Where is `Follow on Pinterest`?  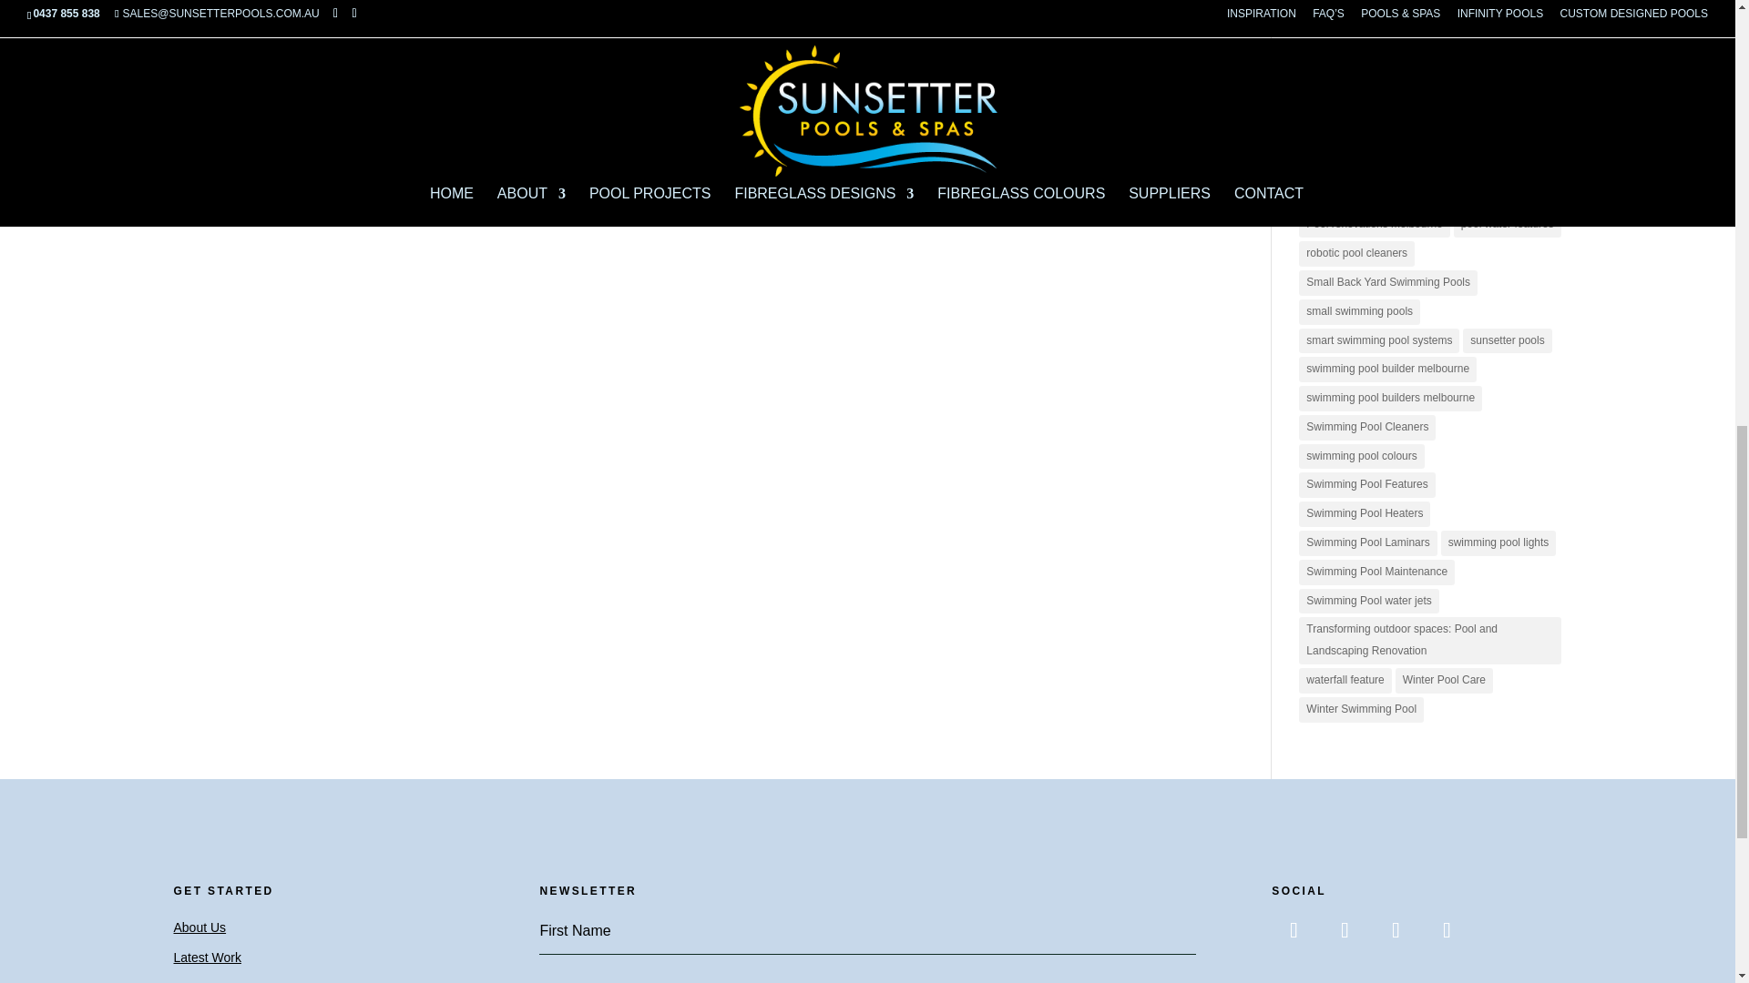
Follow on Pinterest is located at coordinates (1395, 930).